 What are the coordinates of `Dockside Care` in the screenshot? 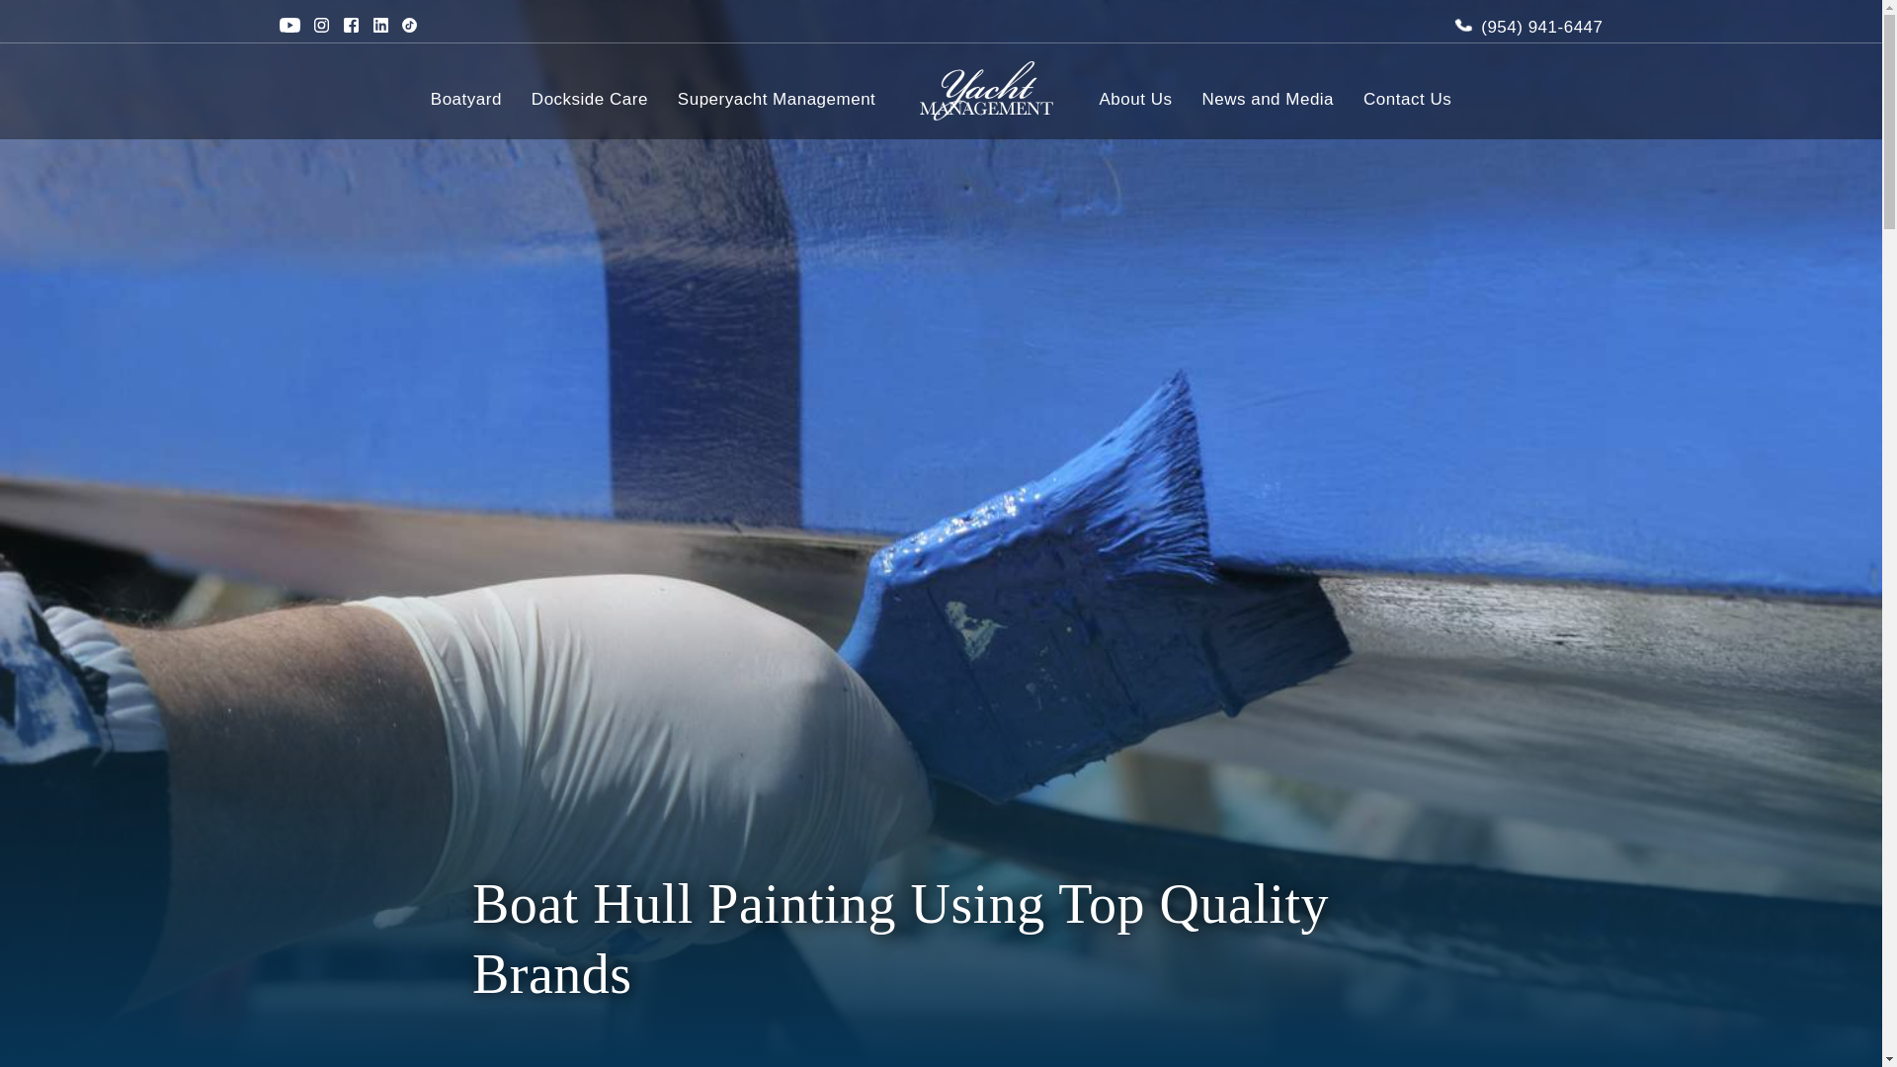 It's located at (589, 99).